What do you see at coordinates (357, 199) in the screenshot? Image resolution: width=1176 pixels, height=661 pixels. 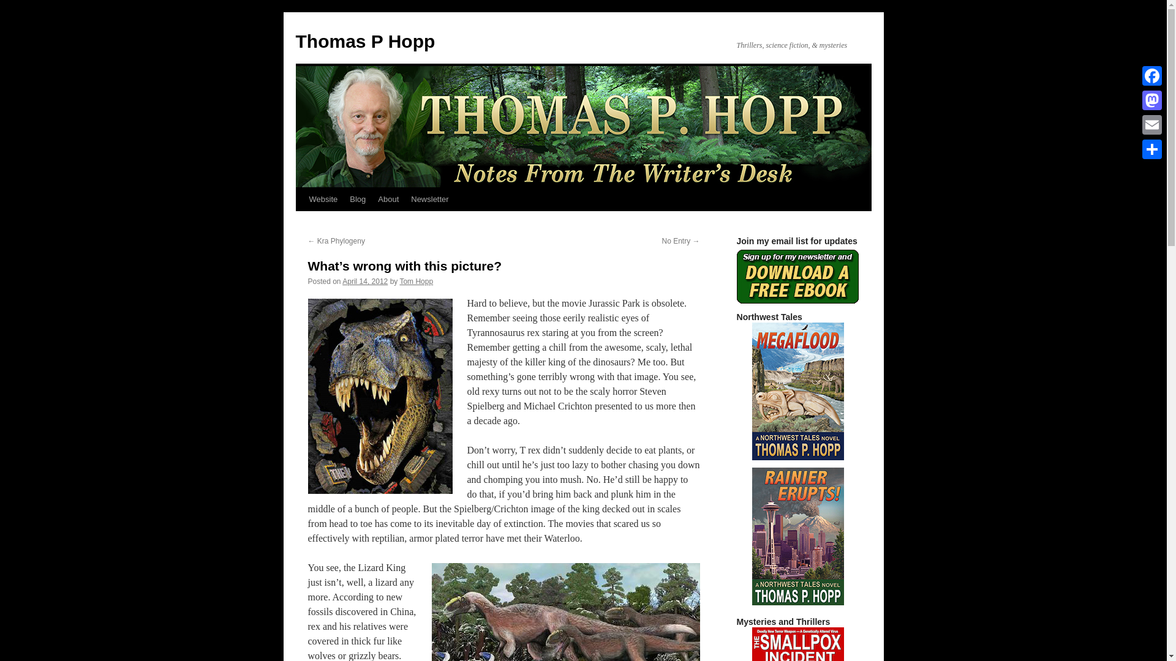 I see `Blog` at bounding box center [357, 199].